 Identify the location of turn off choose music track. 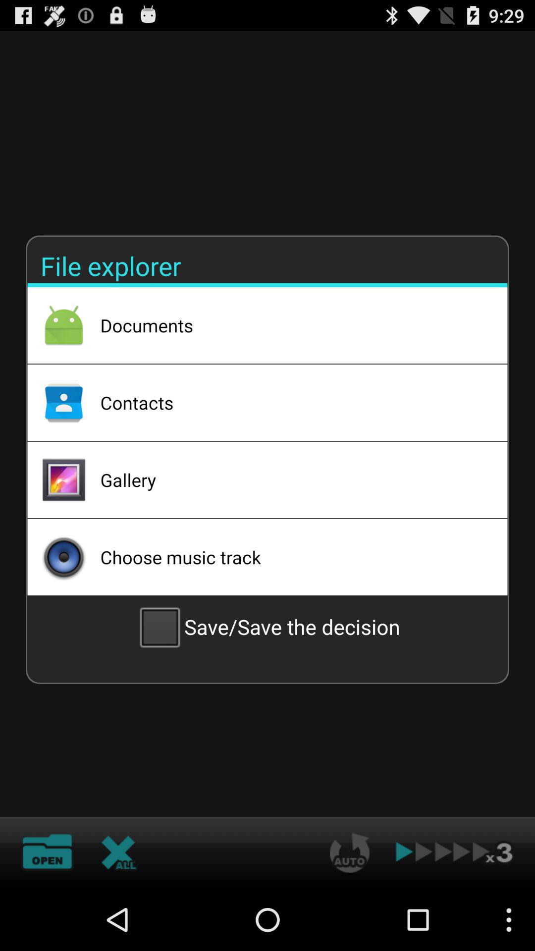
(291, 557).